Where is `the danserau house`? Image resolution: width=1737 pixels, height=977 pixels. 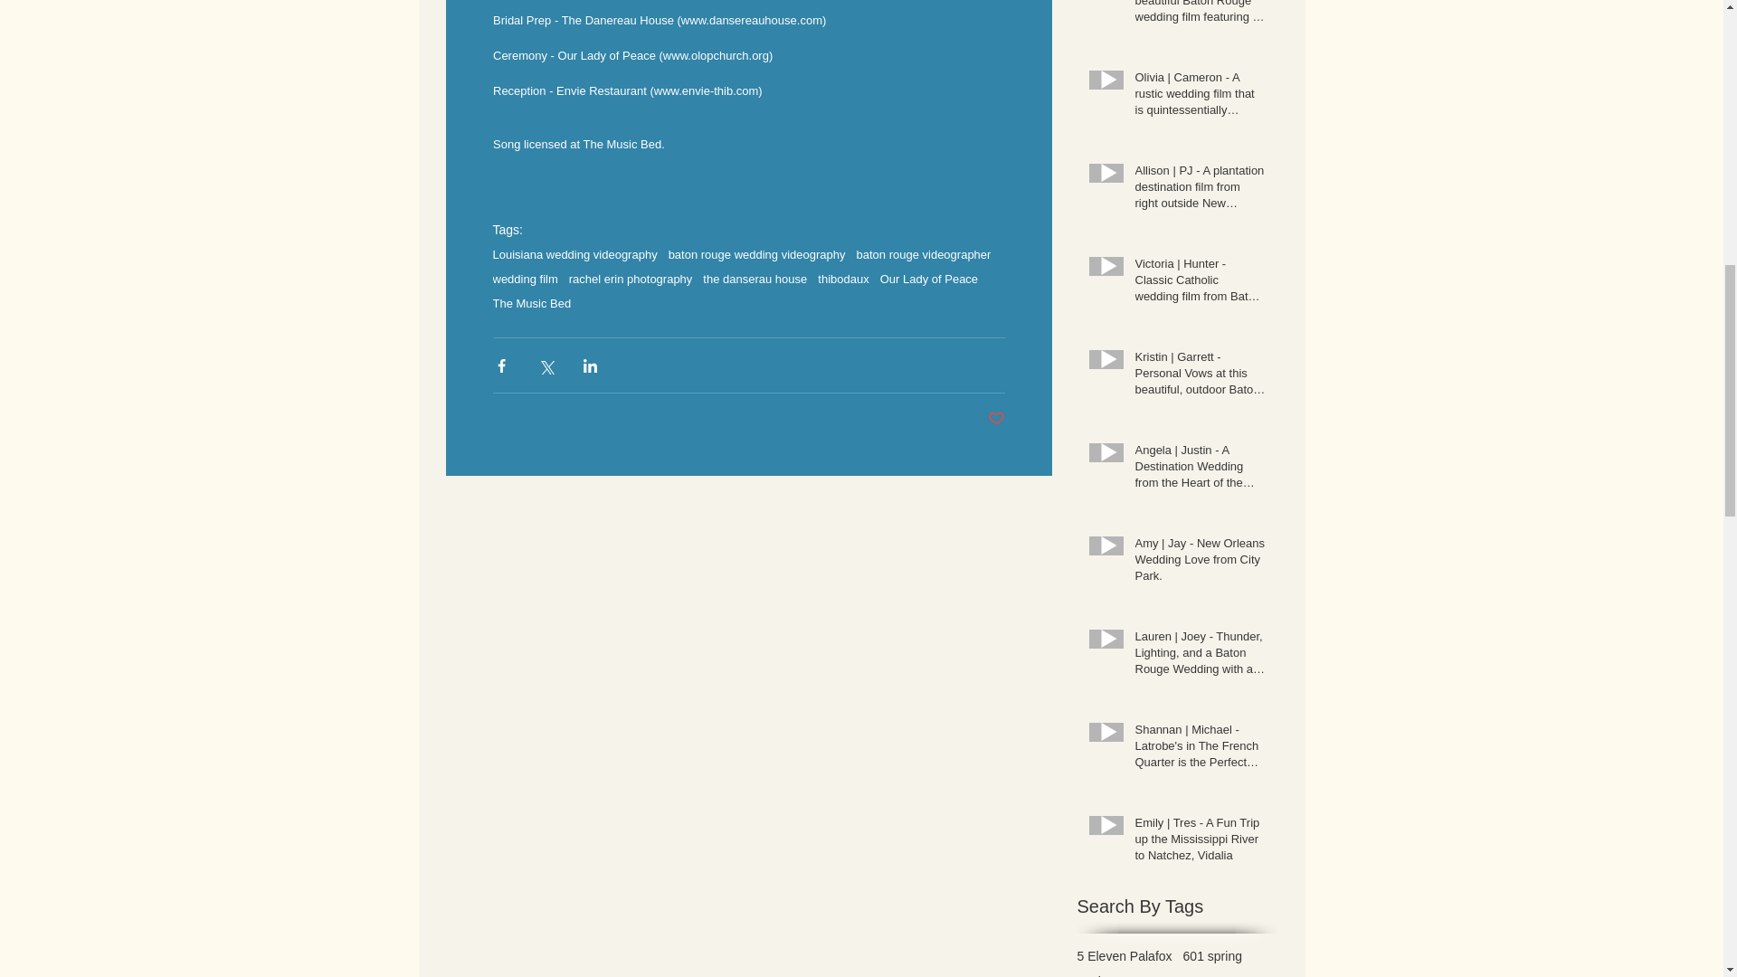
the danserau house is located at coordinates (755, 279).